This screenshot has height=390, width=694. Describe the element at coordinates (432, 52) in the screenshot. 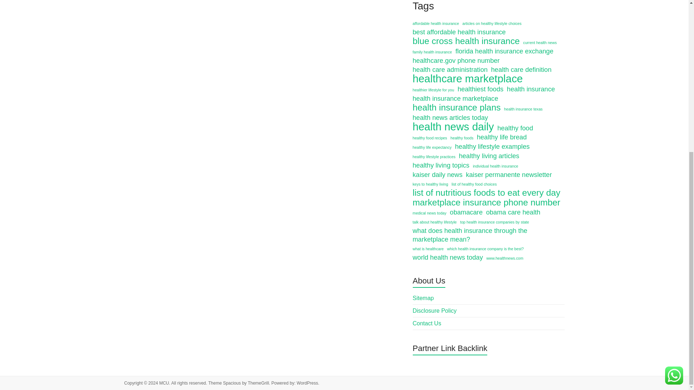

I see `family health insurance` at that location.